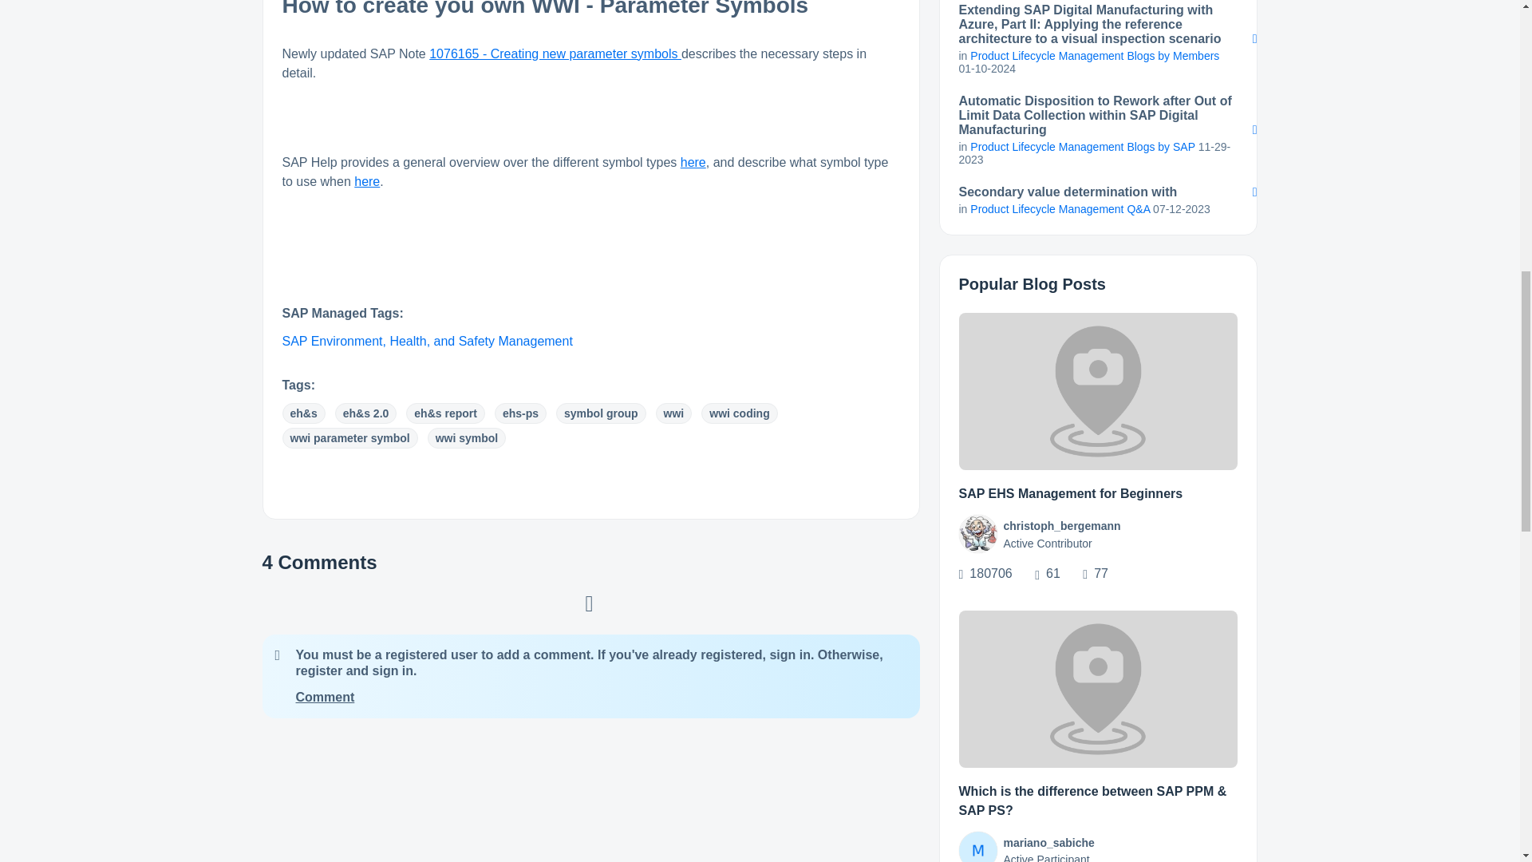 The height and width of the screenshot is (862, 1532). I want to click on Comment, so click(324, 698).